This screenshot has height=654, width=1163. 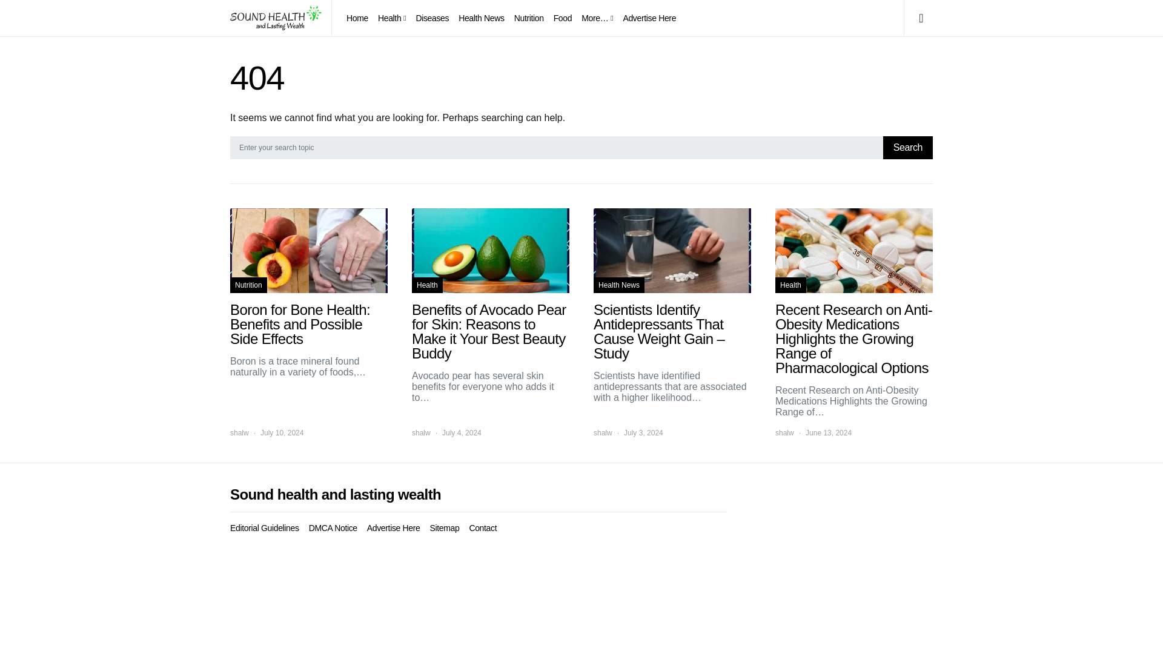 What do you see at coordinates (239, 432) in the screenshot?
I see `View all posts by shalw` at bounding box center [239, 432].